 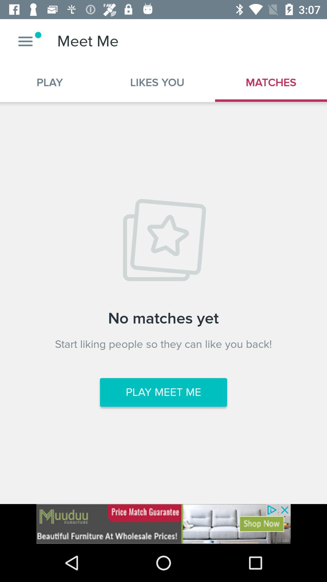 I want to click on settings, so click(x=25, y=41).